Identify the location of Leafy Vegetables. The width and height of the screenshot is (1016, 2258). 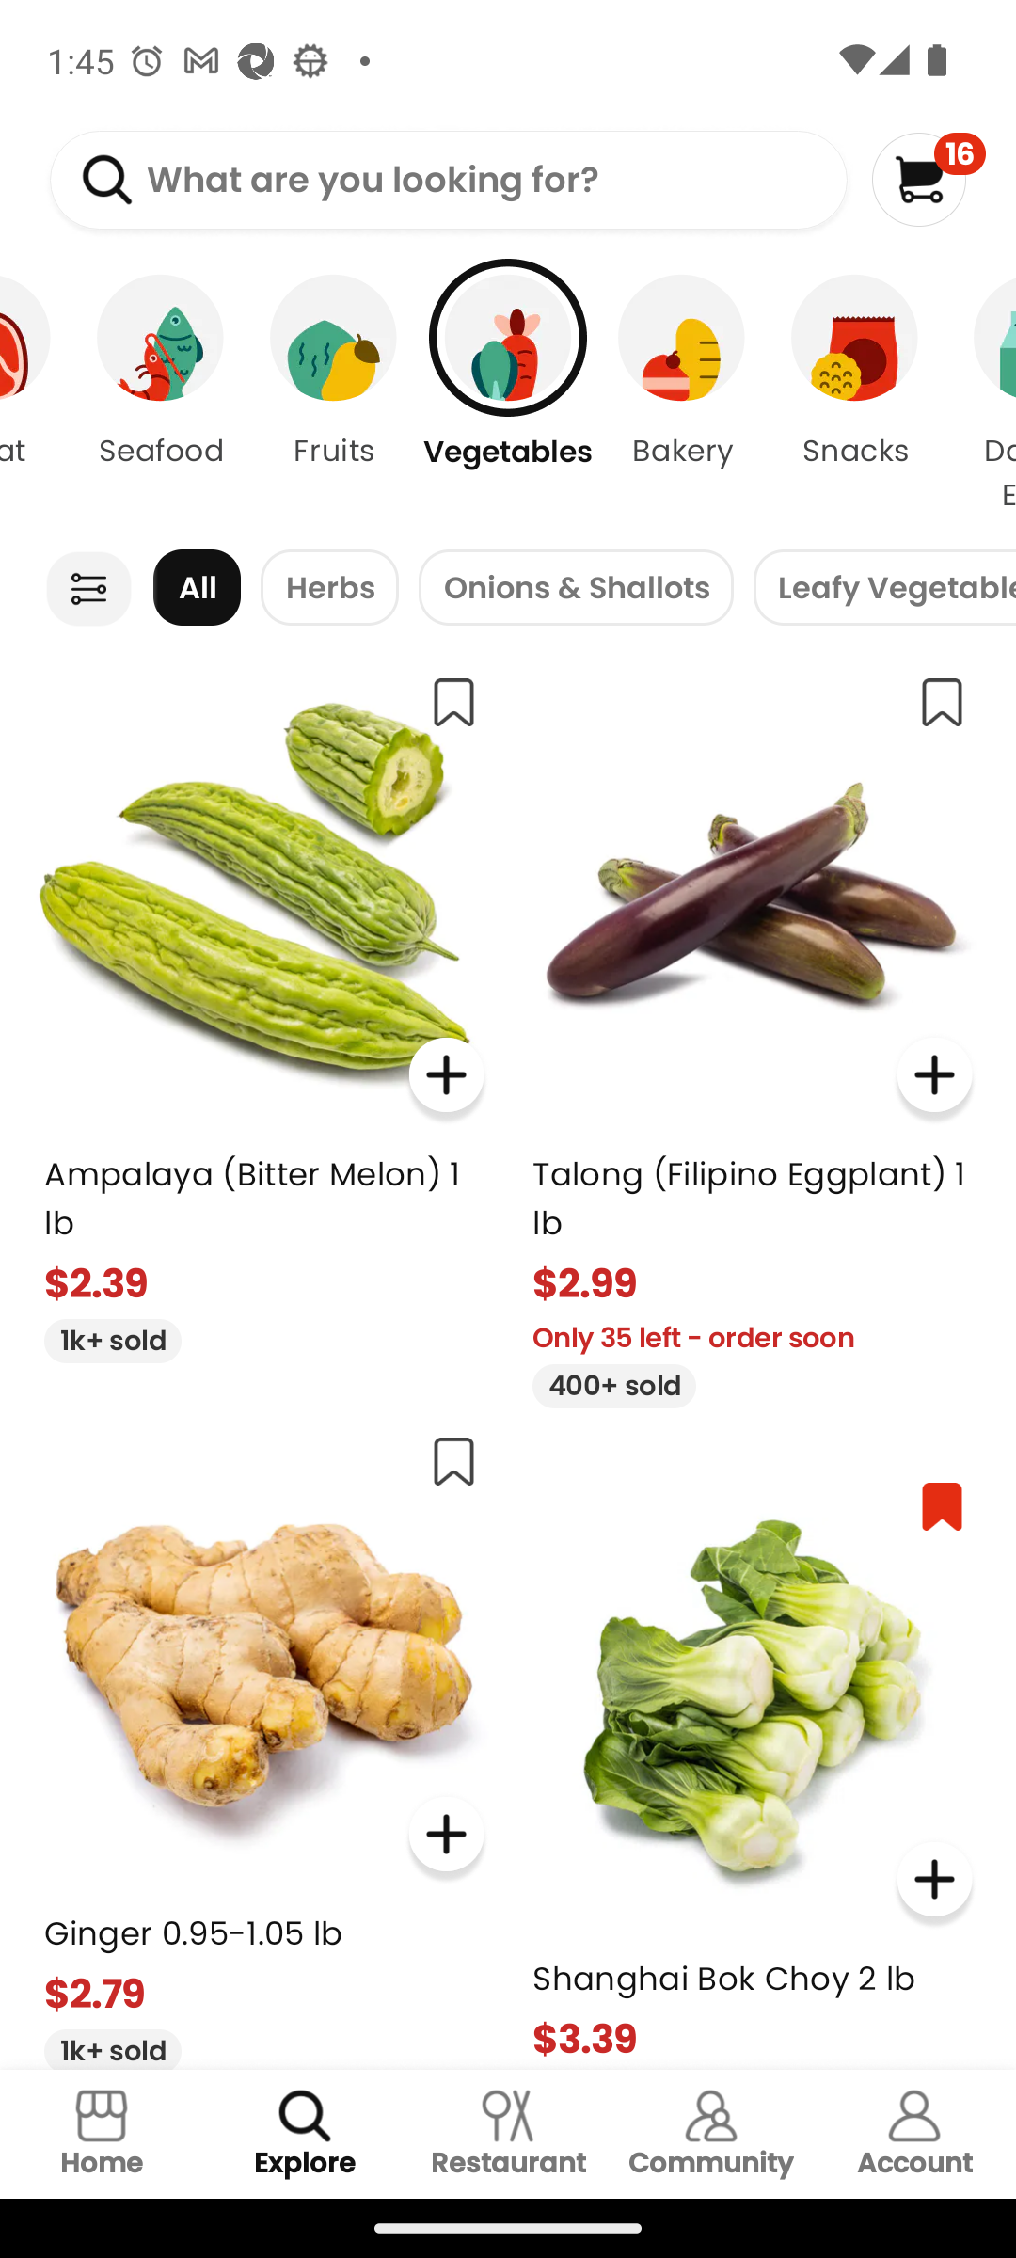
(884, 587).